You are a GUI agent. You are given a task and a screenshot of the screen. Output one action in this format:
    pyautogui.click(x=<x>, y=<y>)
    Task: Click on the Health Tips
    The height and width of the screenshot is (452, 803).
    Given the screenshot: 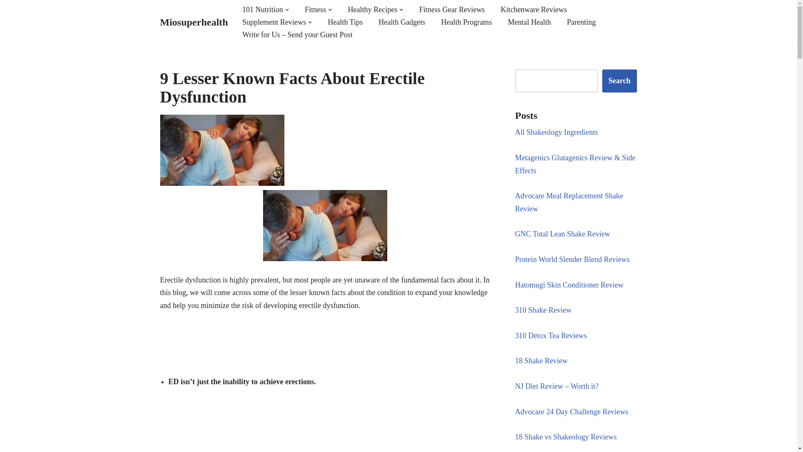 What is the action you would take?
    pyautogui.click(x=345, y=22)
    